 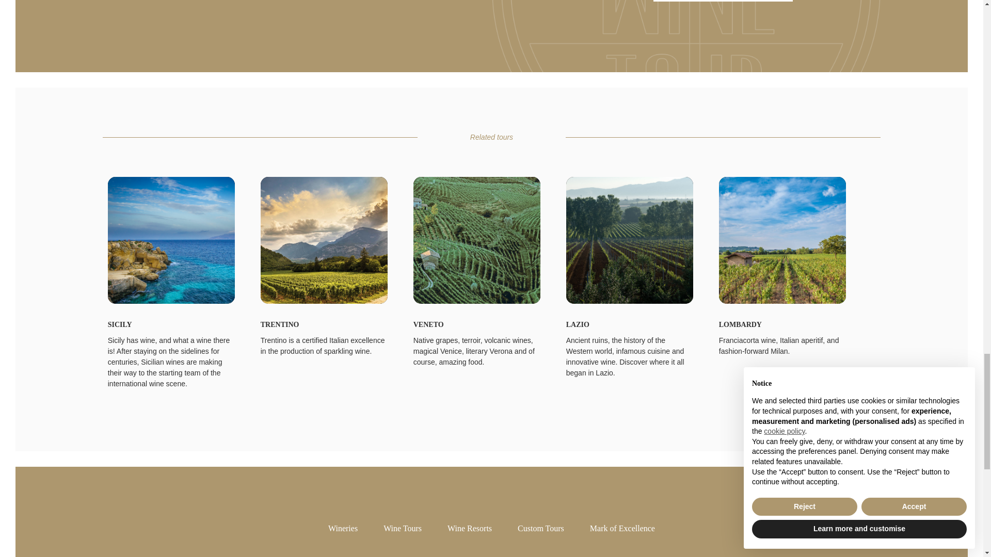 I want to click on Wineries, so click(x=343, y=528).